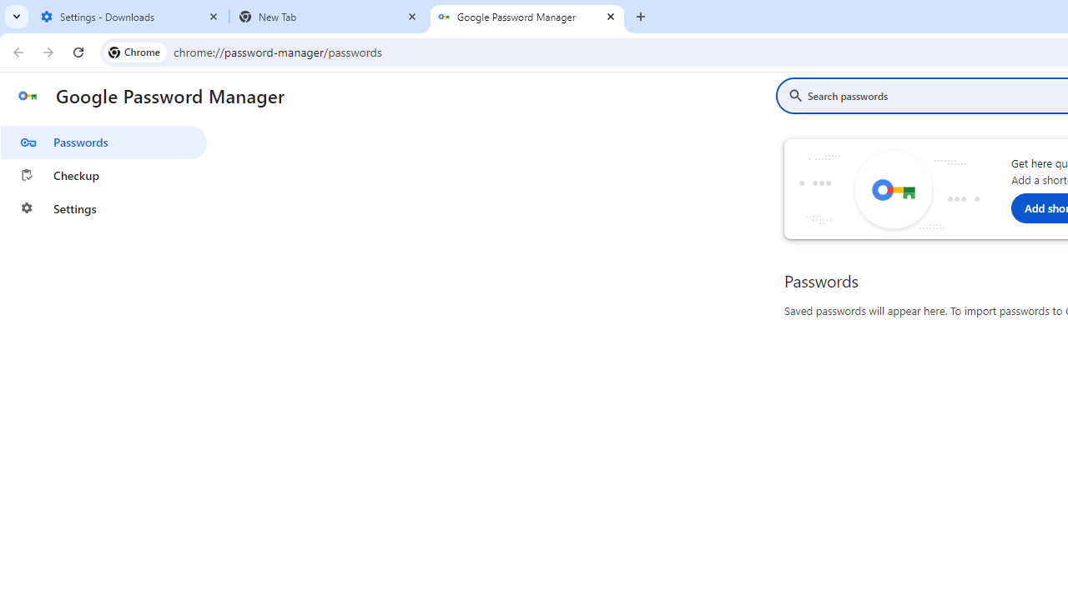 Image resolution: width=1068 pixels, height=600 pixels. Describe the element at coordinates (103, 175) in the screenshot. I see `Checkup` at that location.